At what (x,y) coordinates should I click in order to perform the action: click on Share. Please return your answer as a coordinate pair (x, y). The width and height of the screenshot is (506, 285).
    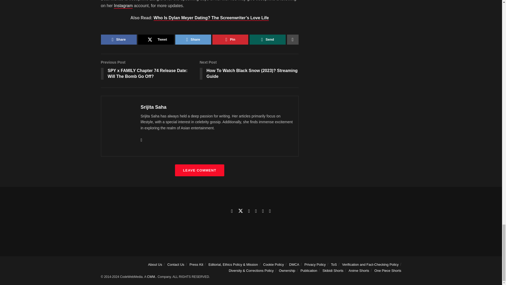
    Looking at the image, I should click on (119, 39).